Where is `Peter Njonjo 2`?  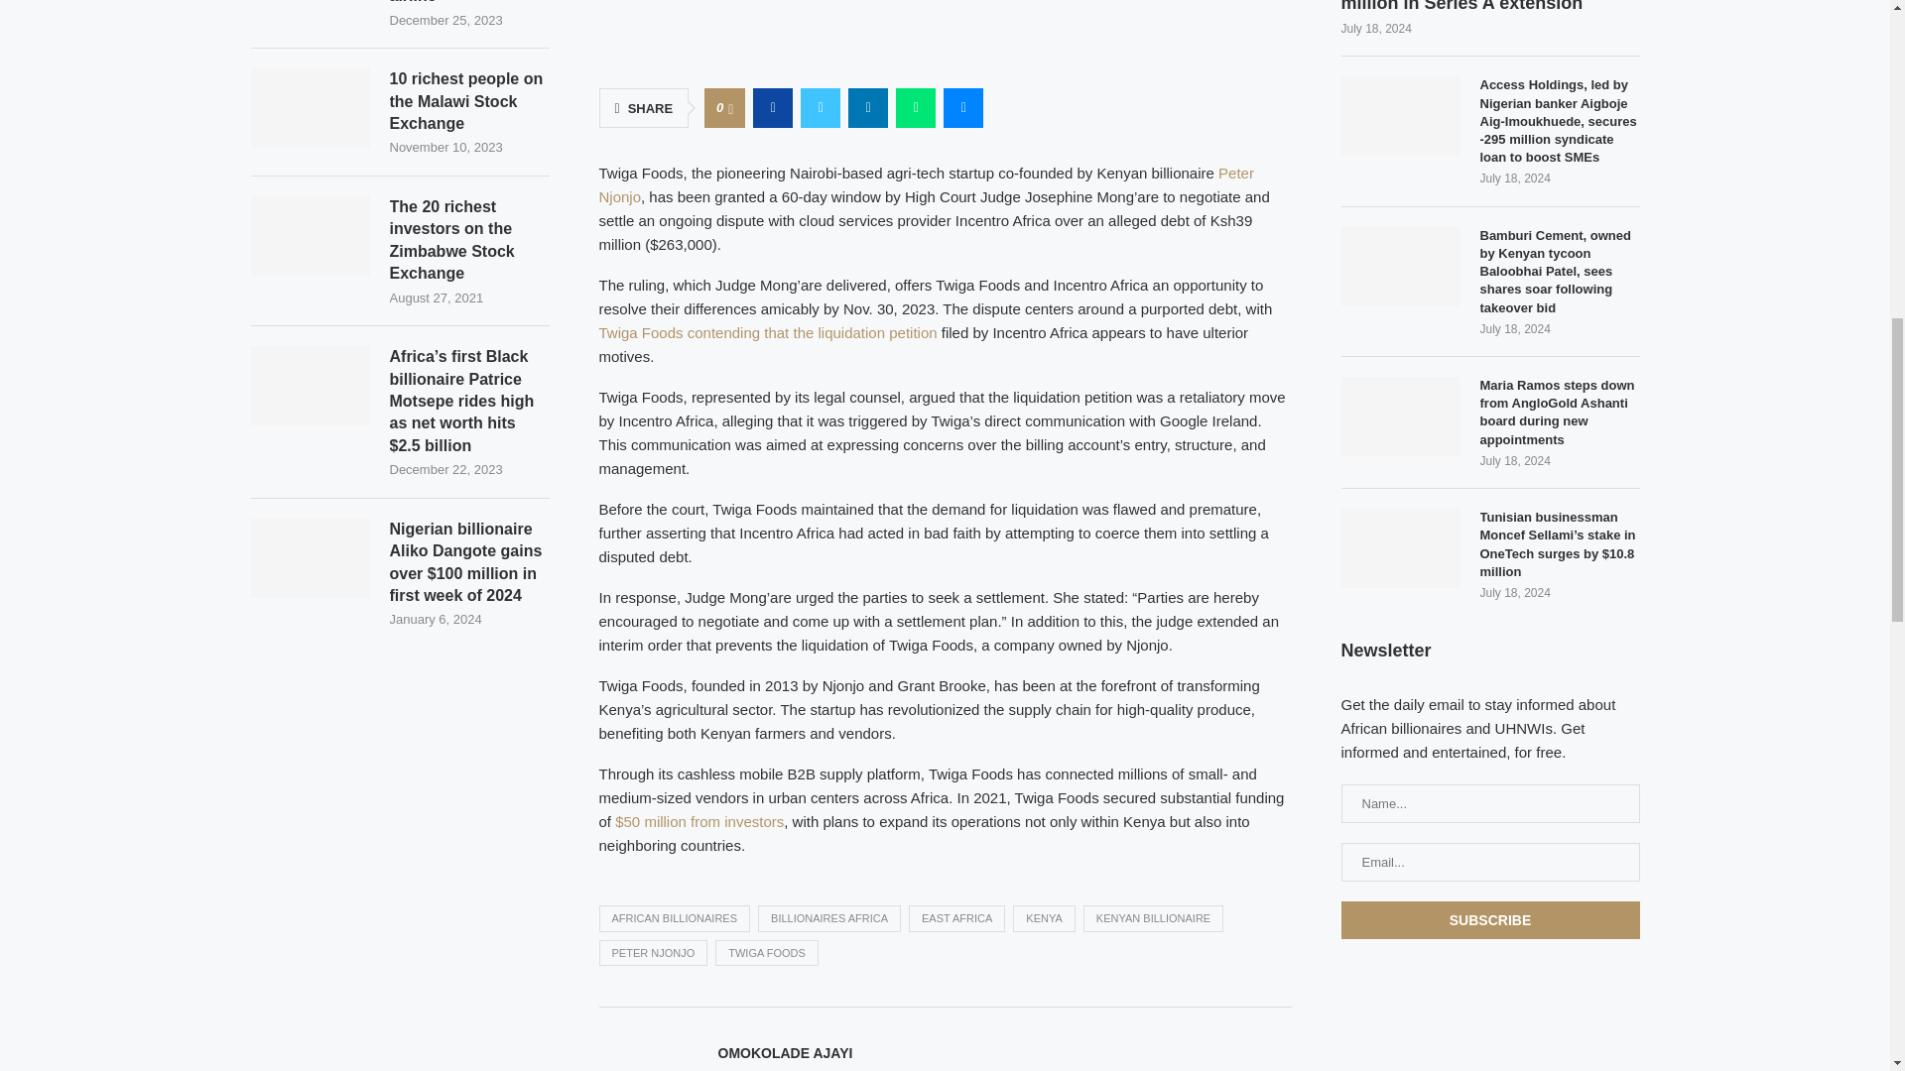
Peter Njonjo 2 is located at coordinates (945, 31).